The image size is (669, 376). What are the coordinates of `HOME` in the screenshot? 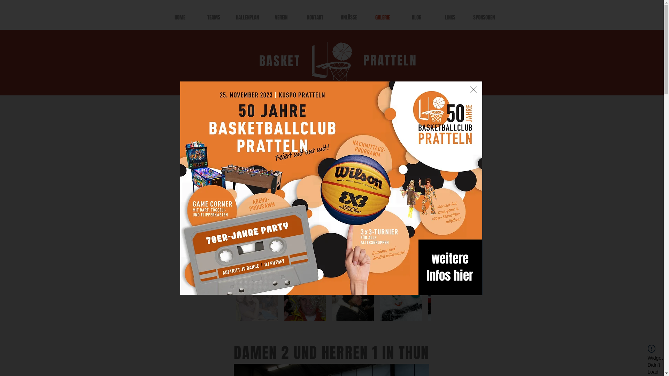 It's located at (180, 17).